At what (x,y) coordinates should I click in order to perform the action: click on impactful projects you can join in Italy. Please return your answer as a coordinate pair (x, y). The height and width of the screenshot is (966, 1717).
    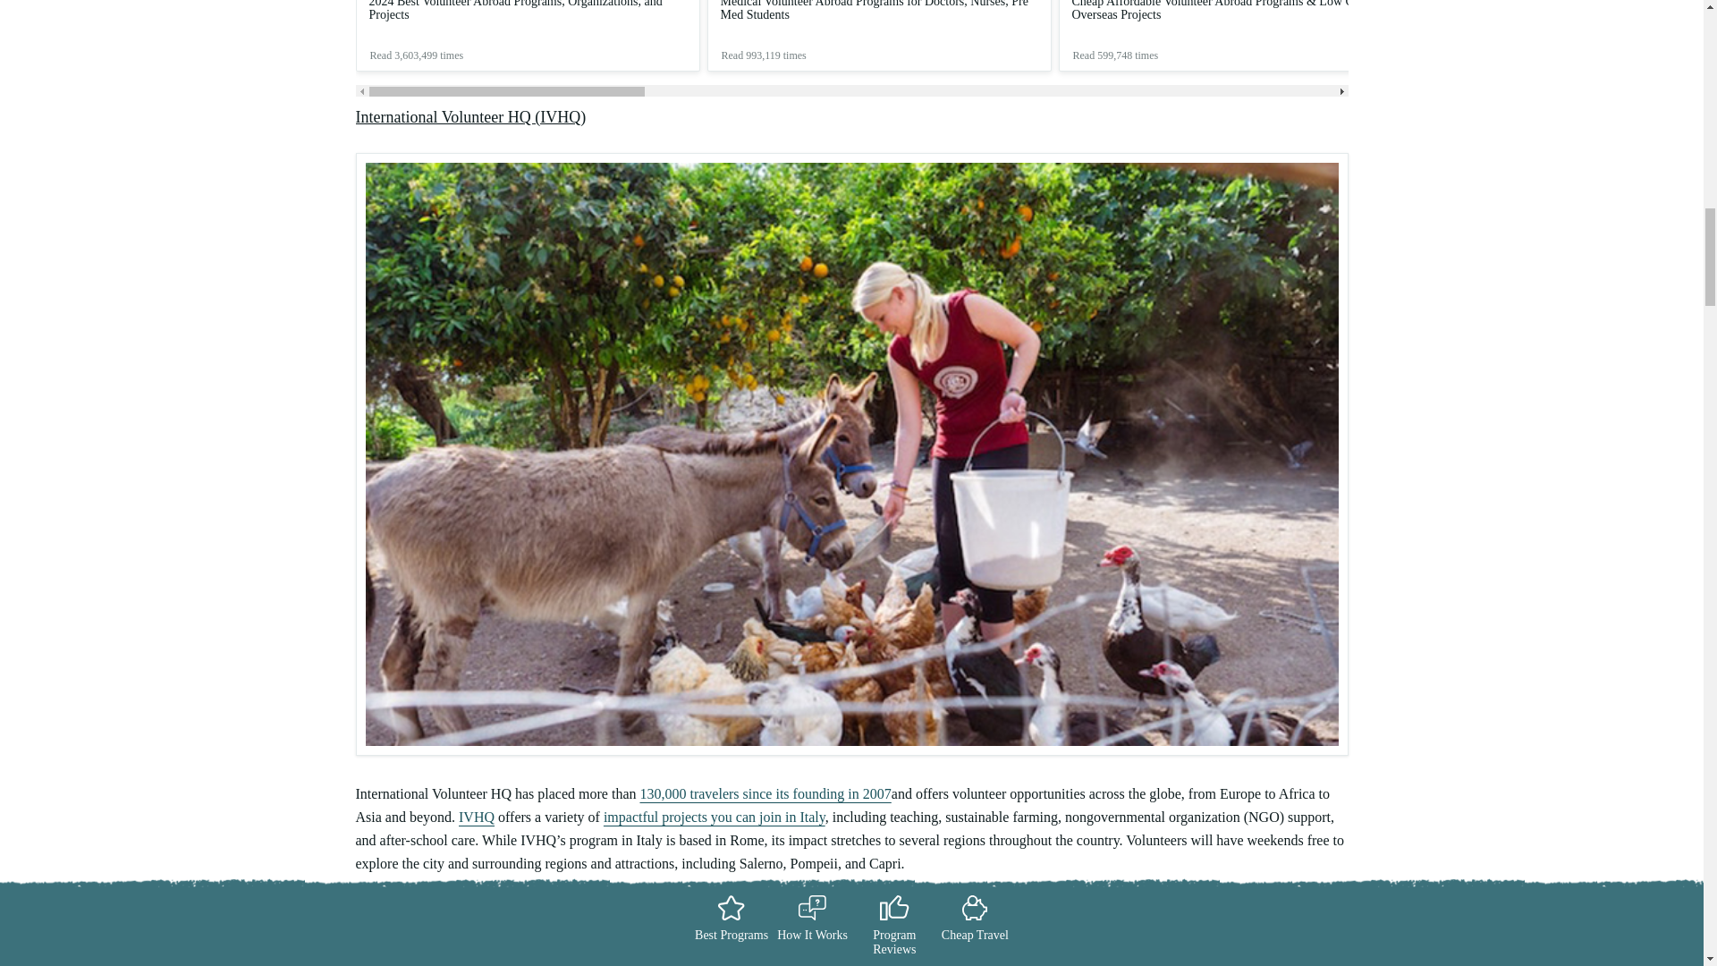
    Looking at the image, I should click on (715, 818).